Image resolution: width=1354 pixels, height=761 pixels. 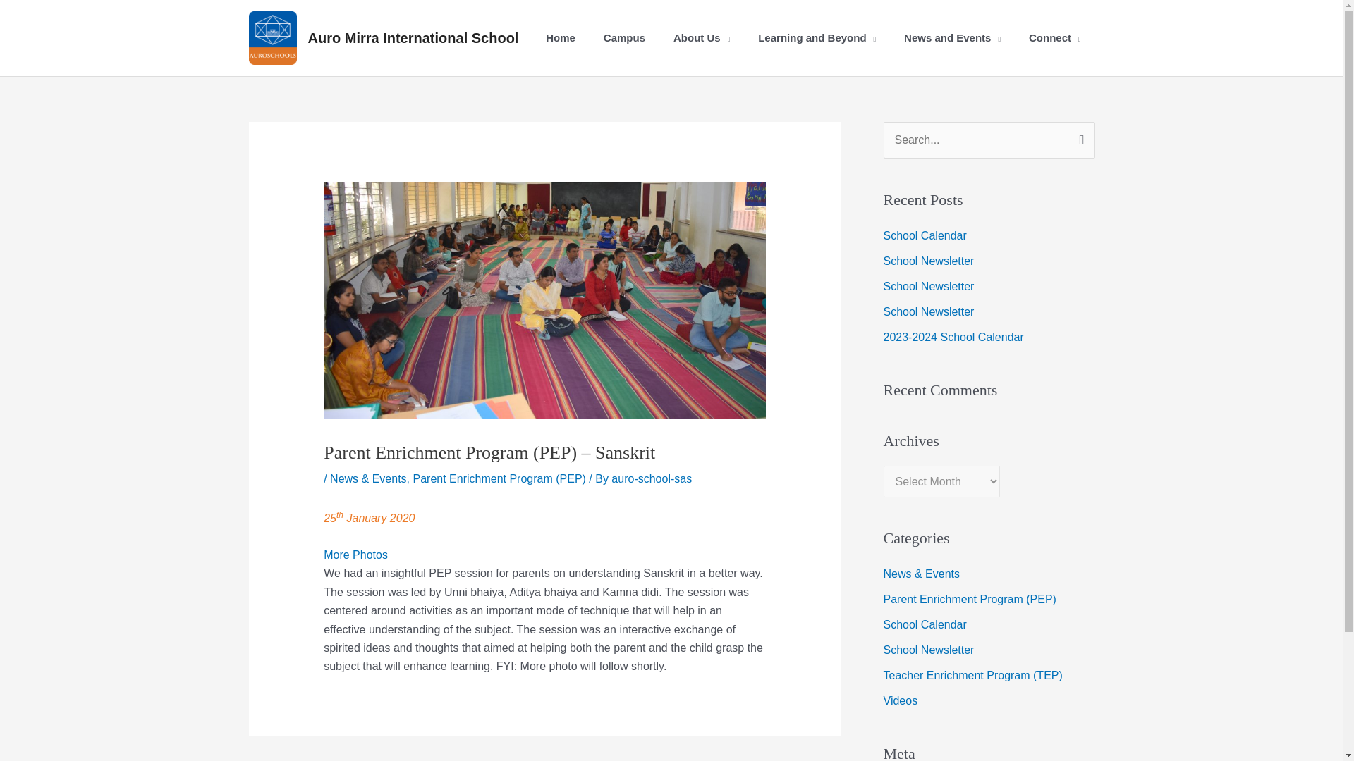 I want to click on Auro Mirra International School, so click(x=413, y=38).